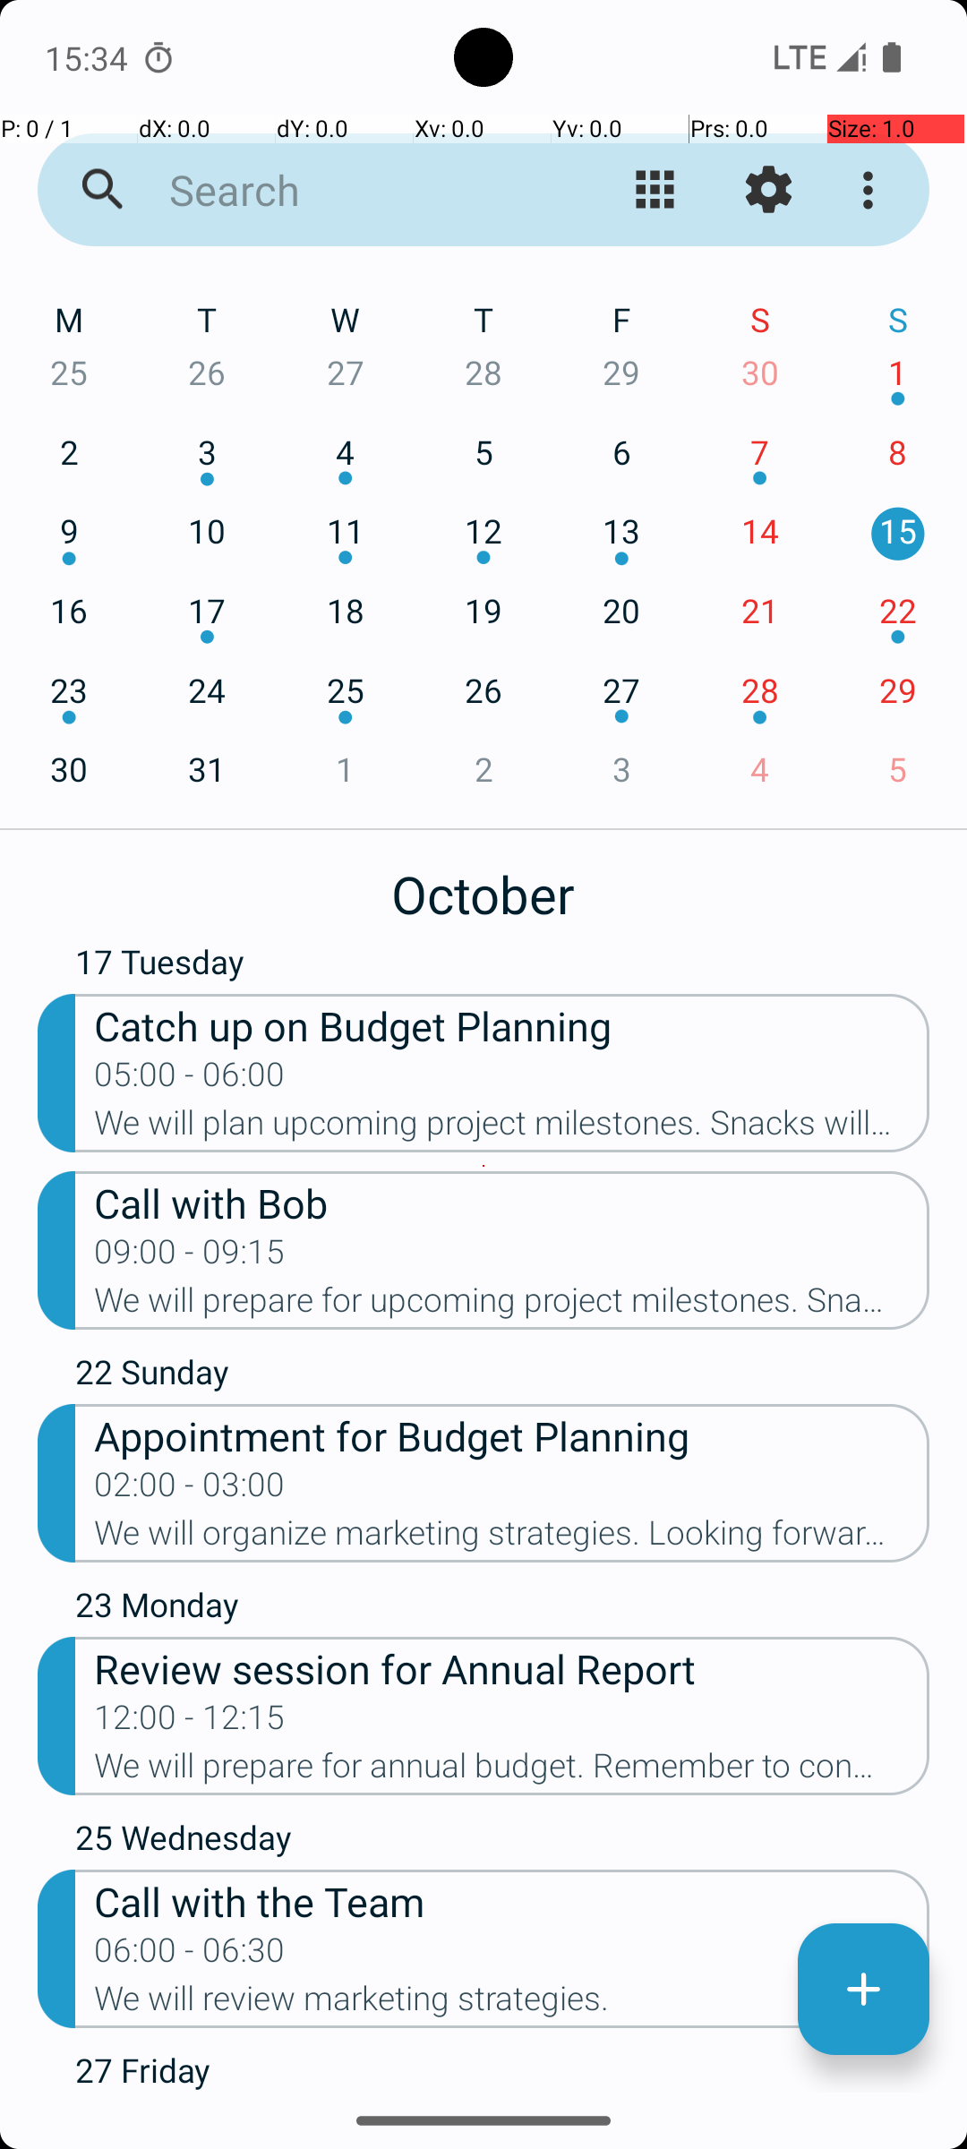  What do you see at coordinates (502, 1375) in the screenshot?
I see `22 Sunday` at bounding box center [502, 1375].